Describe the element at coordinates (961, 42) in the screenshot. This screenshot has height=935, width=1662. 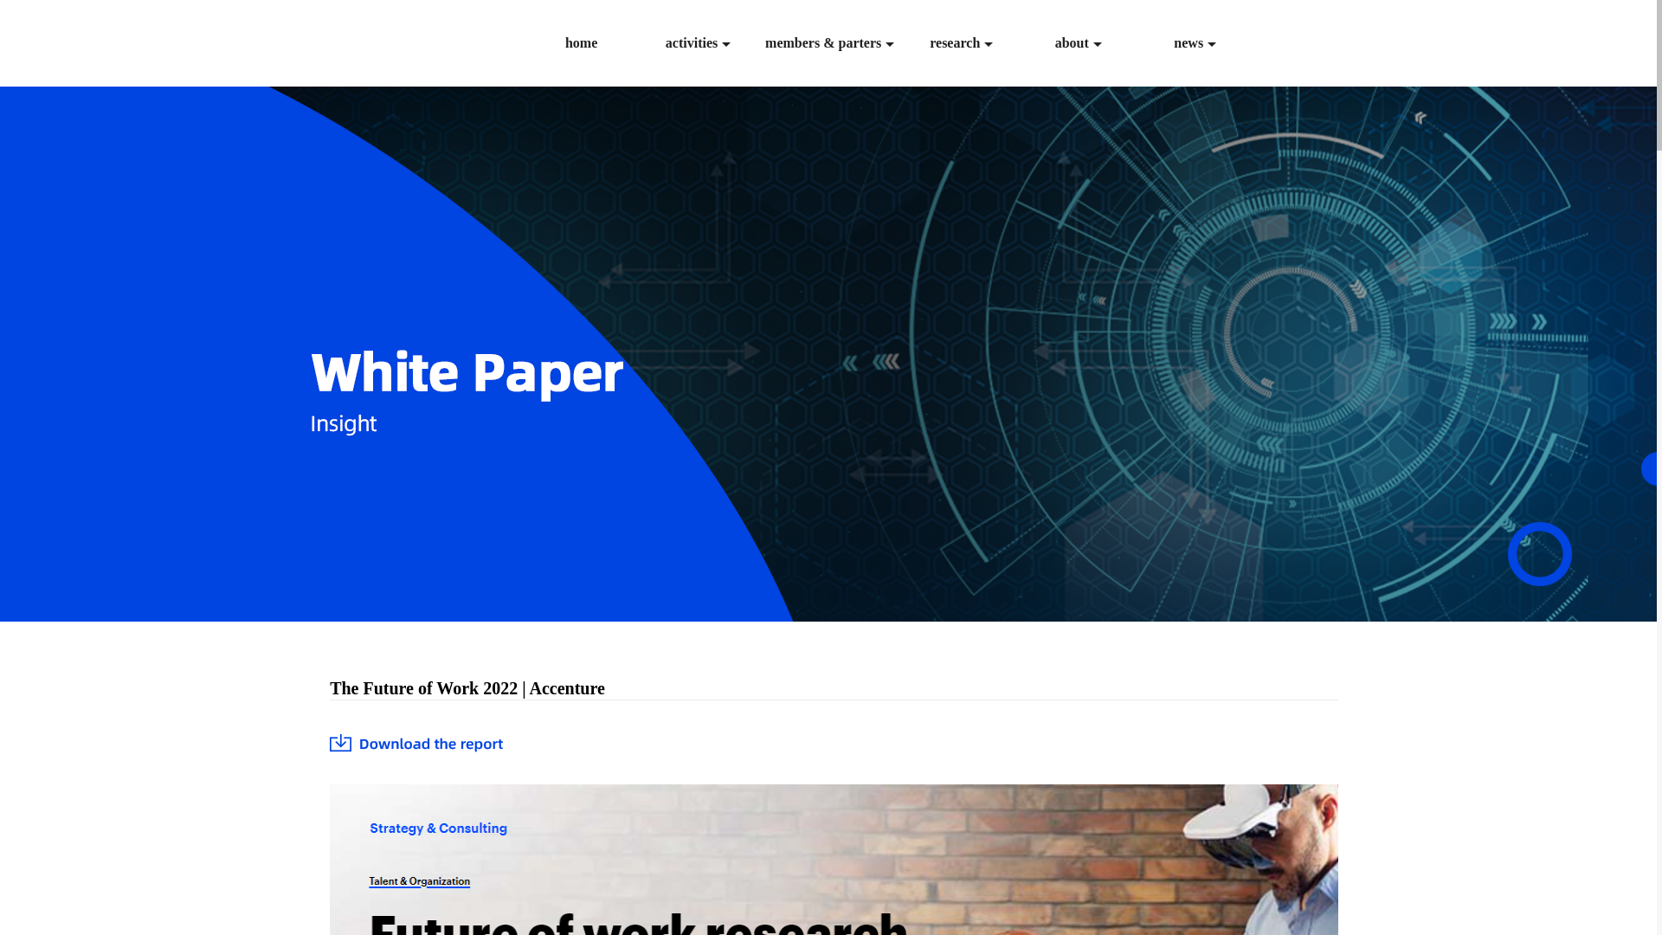
I see `research` at that location.